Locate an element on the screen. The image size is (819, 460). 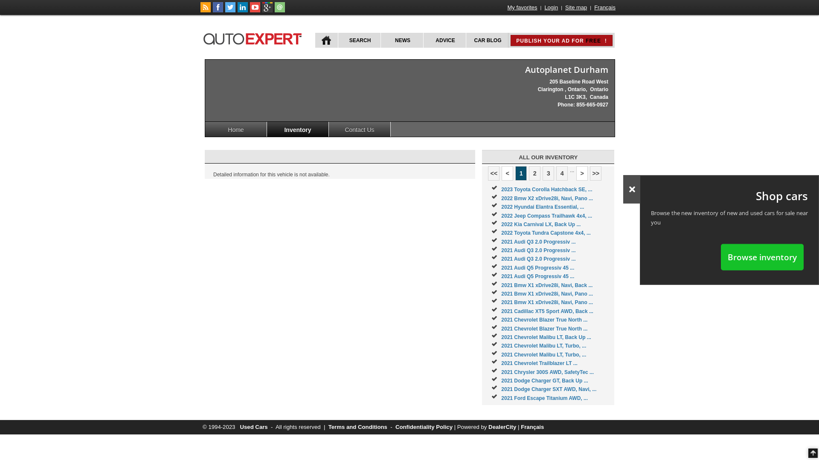
2021 Audi Q3 2.0 Progressiv ... is located at coordinates (538, 259).